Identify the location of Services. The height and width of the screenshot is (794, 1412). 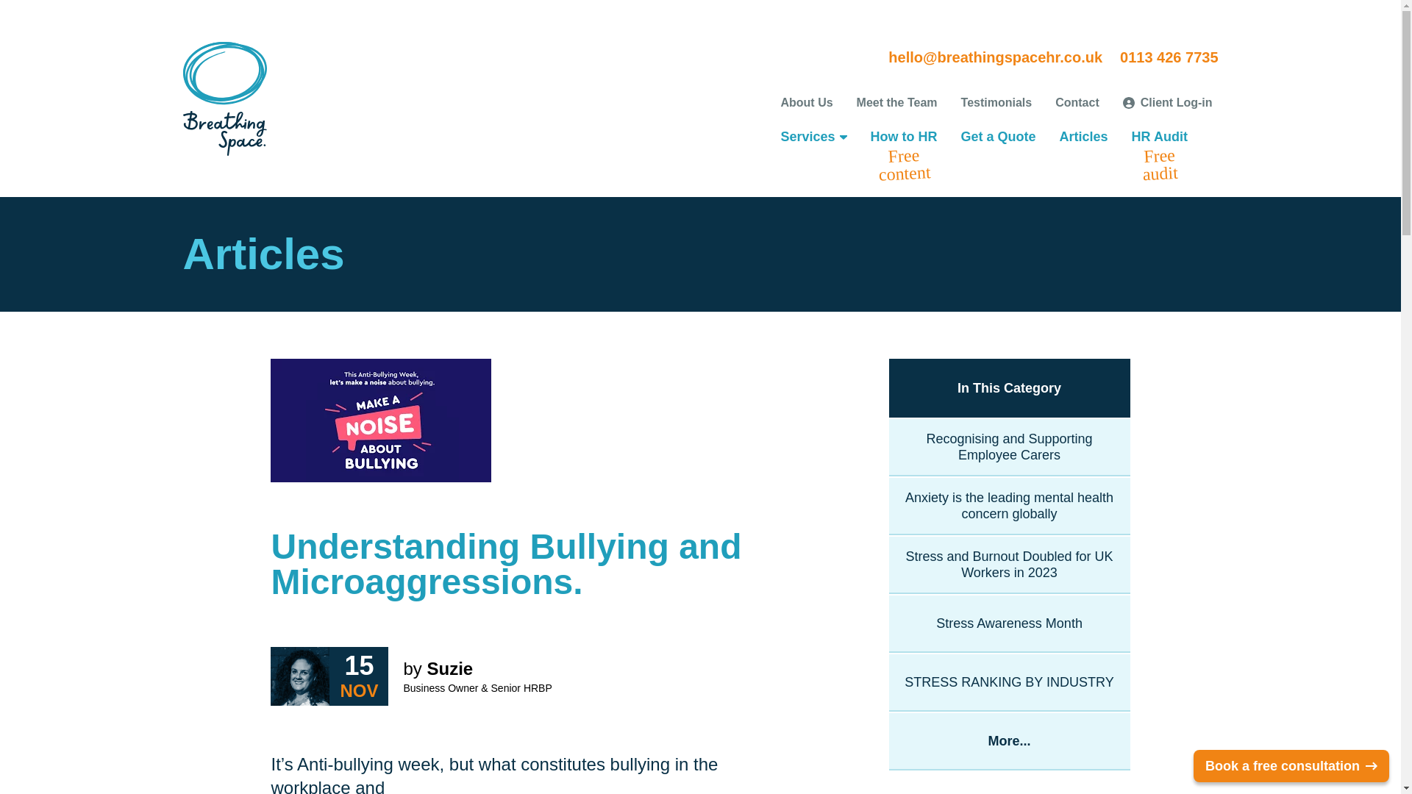
(810, 137).